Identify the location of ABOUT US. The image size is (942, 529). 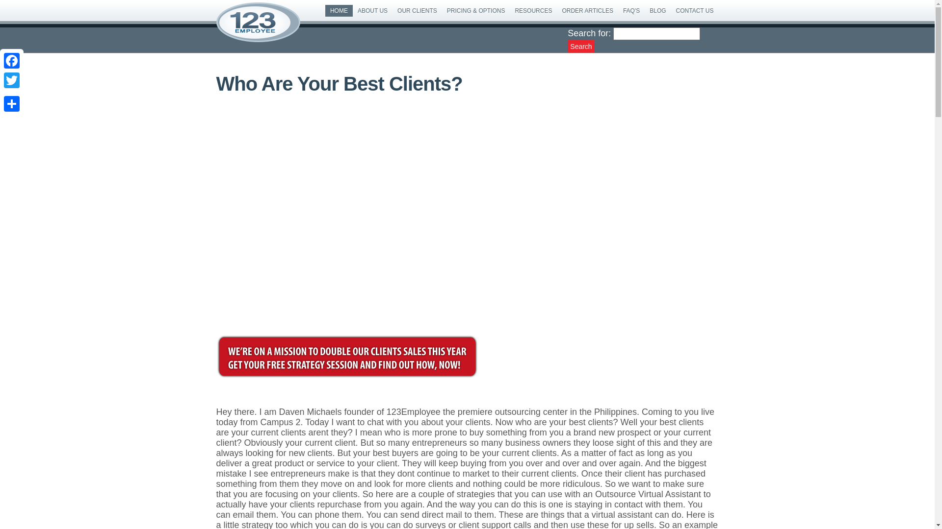
(373, 11).